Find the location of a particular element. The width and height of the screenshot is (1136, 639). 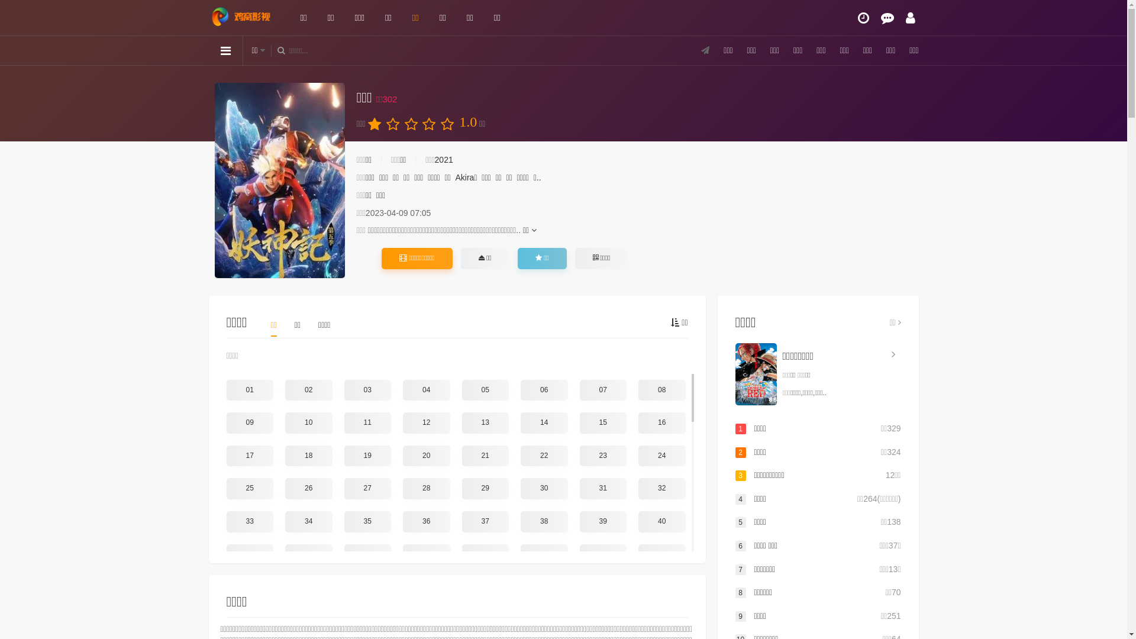

63 is located at coordinates (603, 621).